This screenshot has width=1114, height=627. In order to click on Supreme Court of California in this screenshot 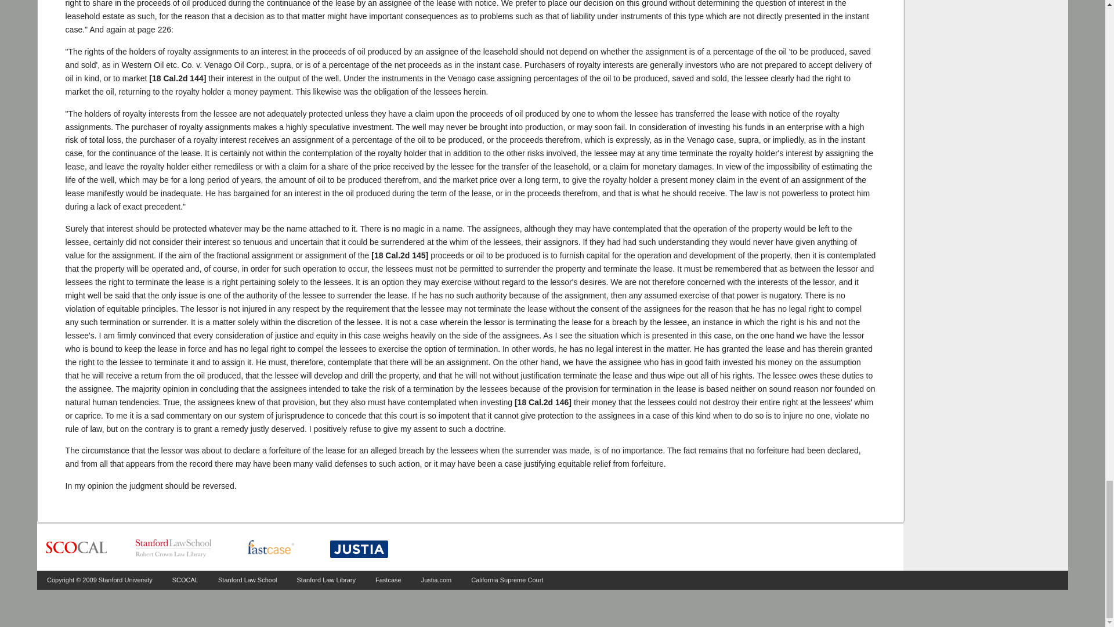, I will do `click(76, 548)`.